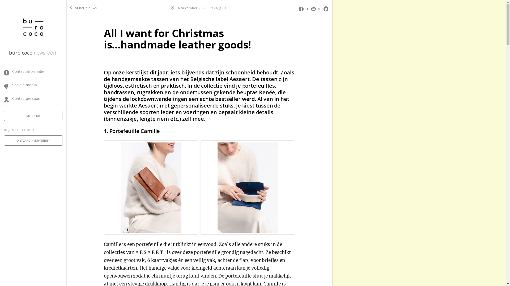 This screenshot has width=510, height=286. I want to click on Aesaert_Griet_BA-144.jpg, so click(248, 187).